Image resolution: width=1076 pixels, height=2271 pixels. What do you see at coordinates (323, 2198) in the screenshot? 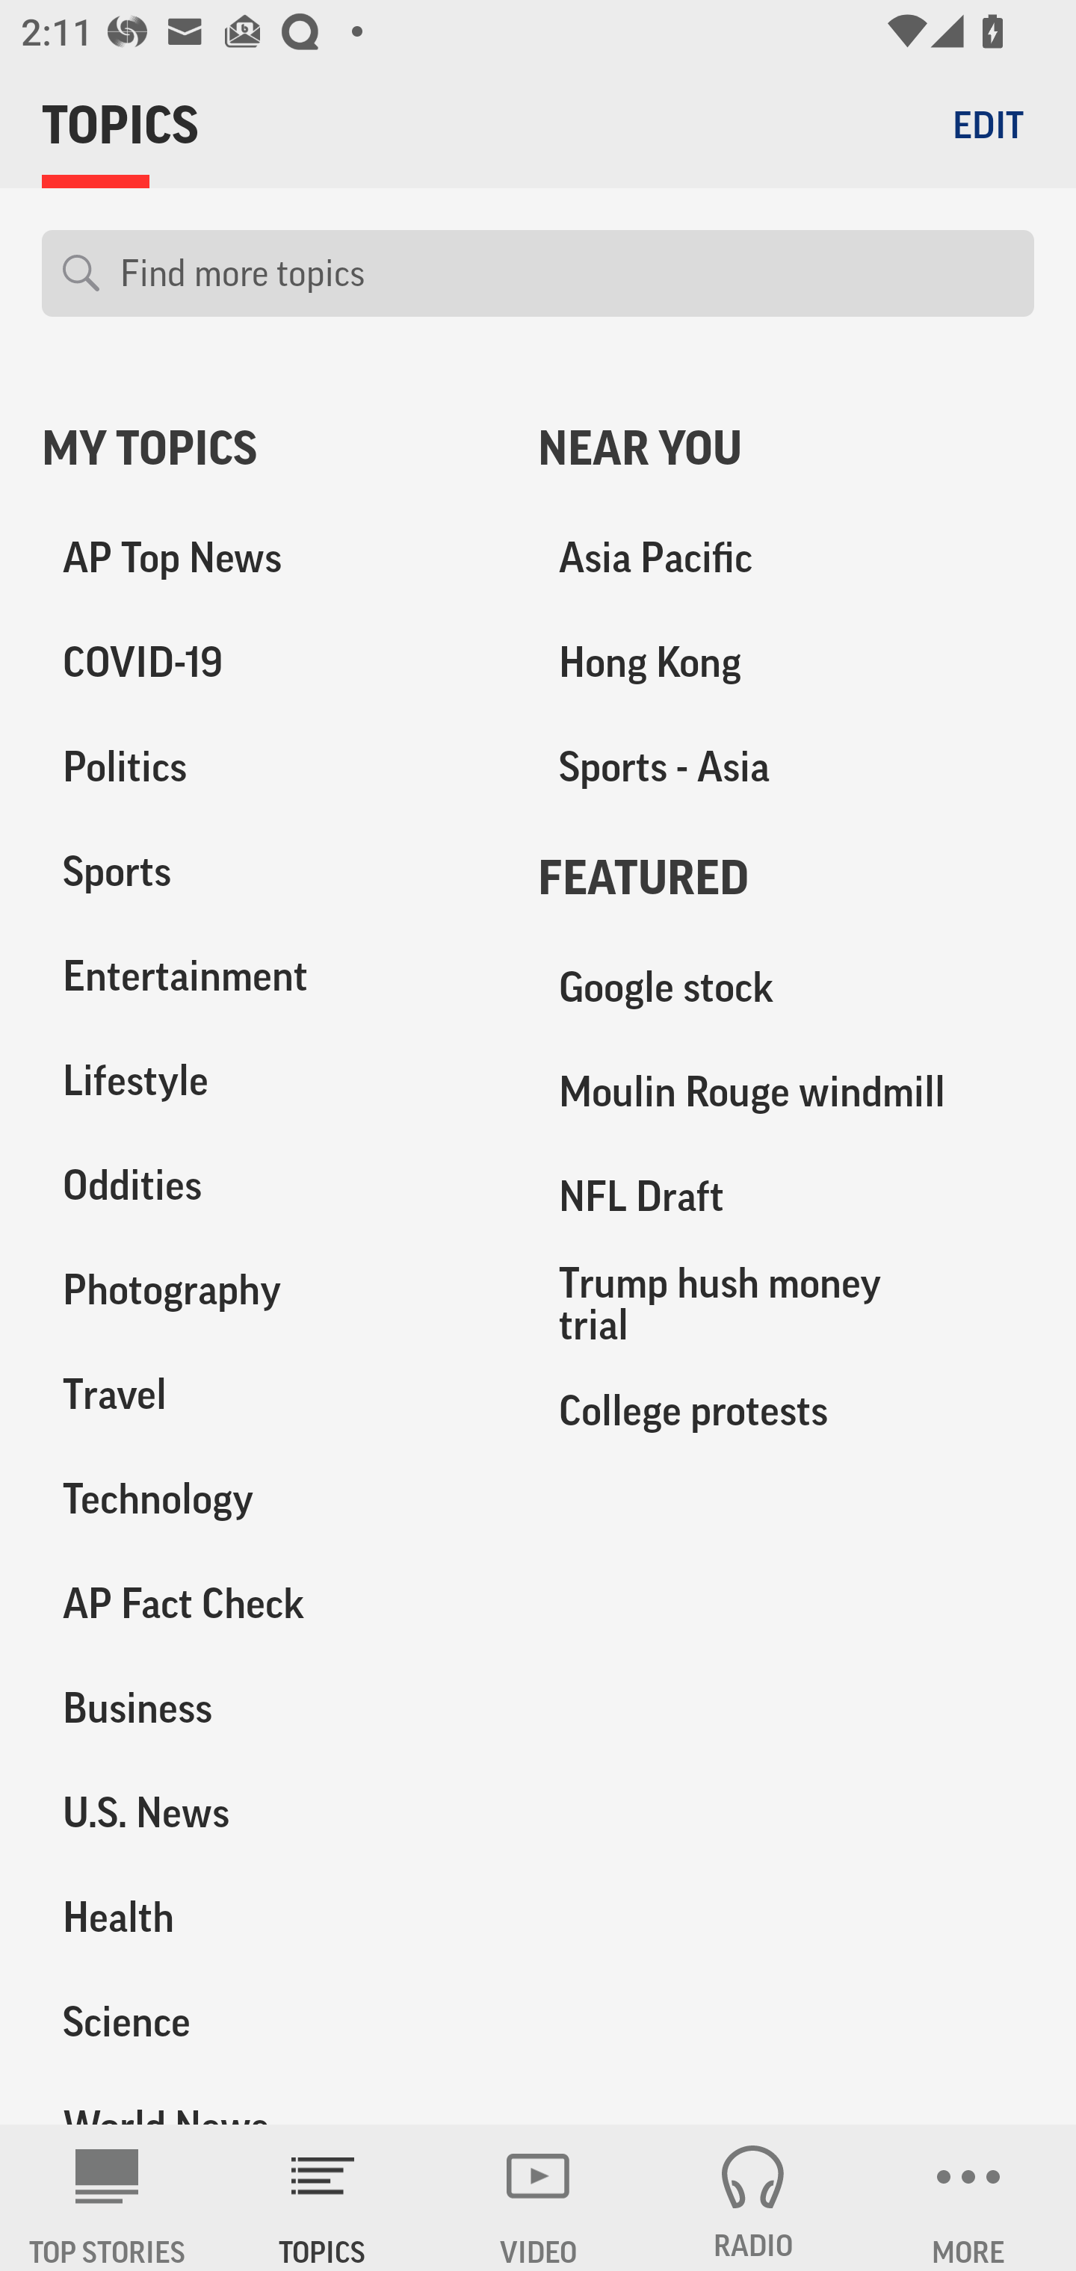
I see `TOPICS` at bounding box center [323, 2198].